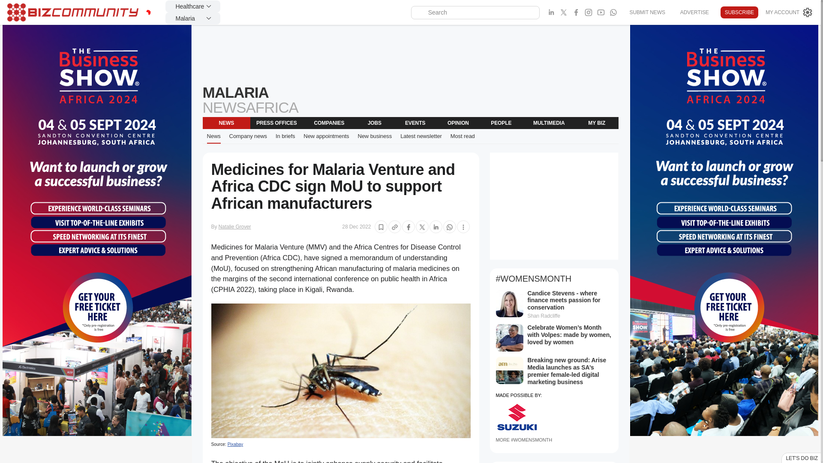 The image size is (823, 463). Describe the element at coordinates (739, 12) in the screenshot. I see `SUBSCRIBE` at that location.